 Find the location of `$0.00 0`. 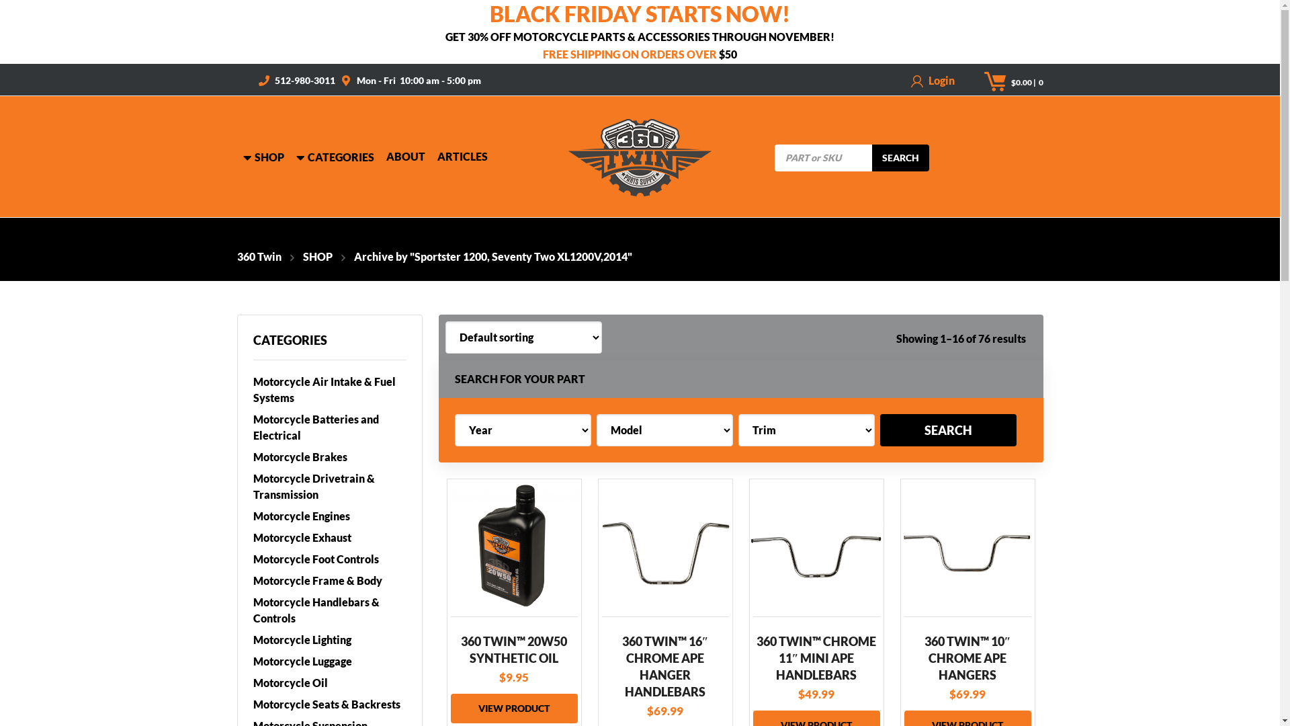

$0.00 0 is located at coordinates (1027, 83).